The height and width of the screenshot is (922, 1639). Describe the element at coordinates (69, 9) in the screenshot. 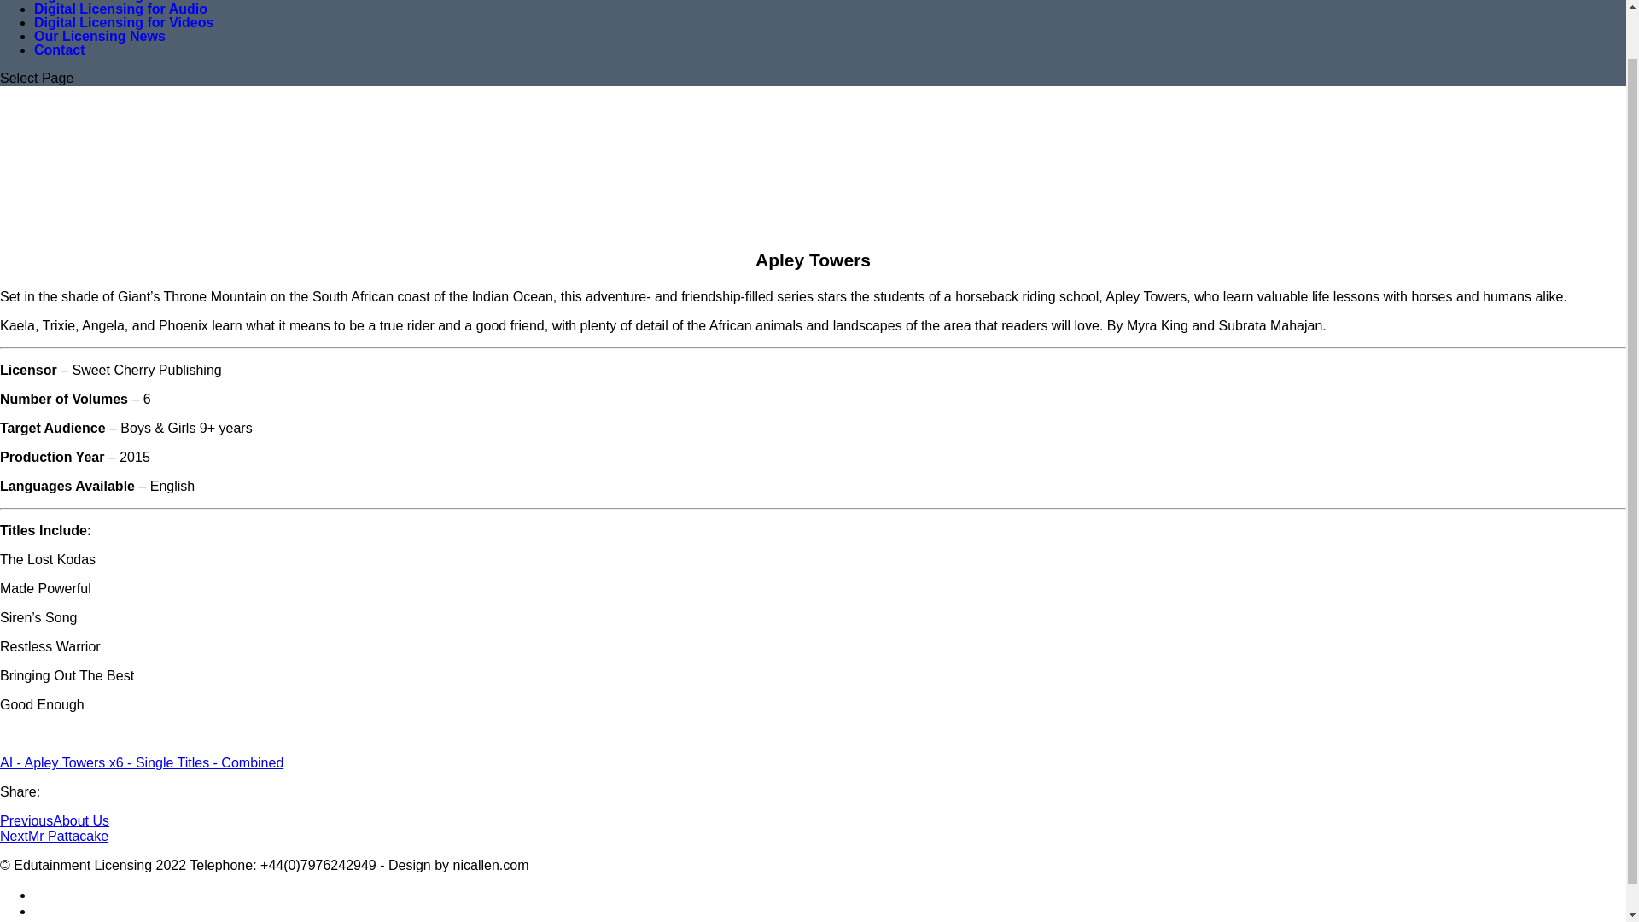

I see `Publishing` at that location.